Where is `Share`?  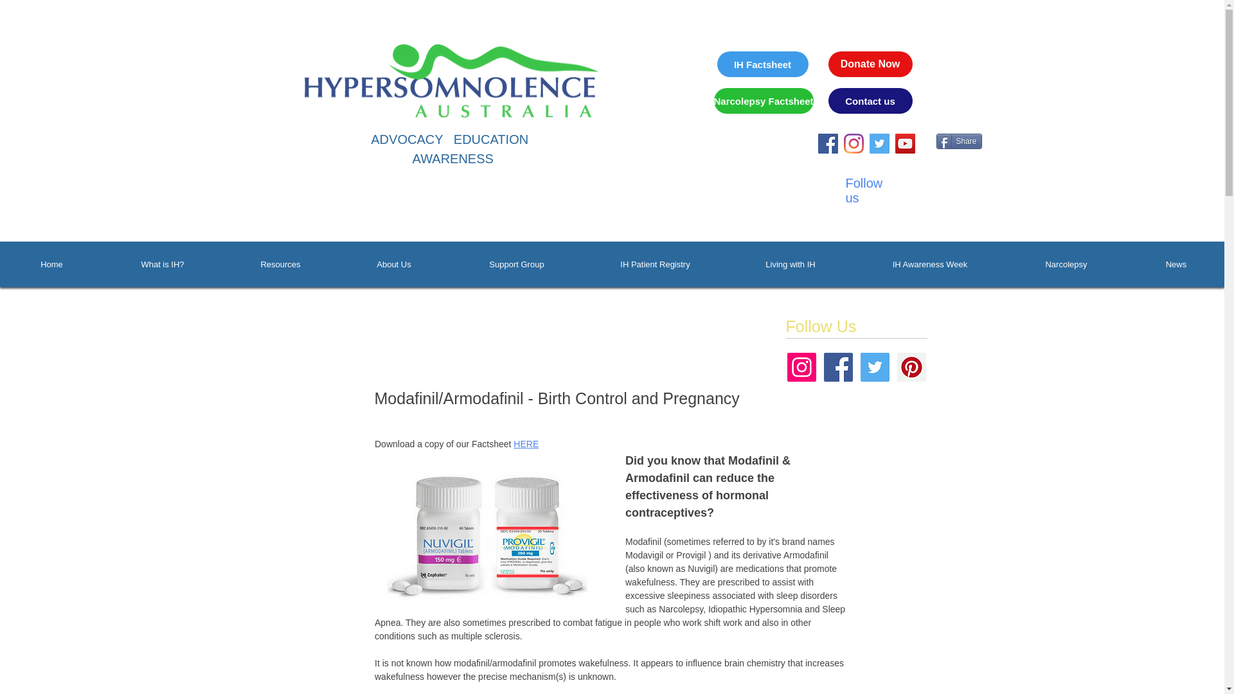
Share is located at coordinates (958, 141).